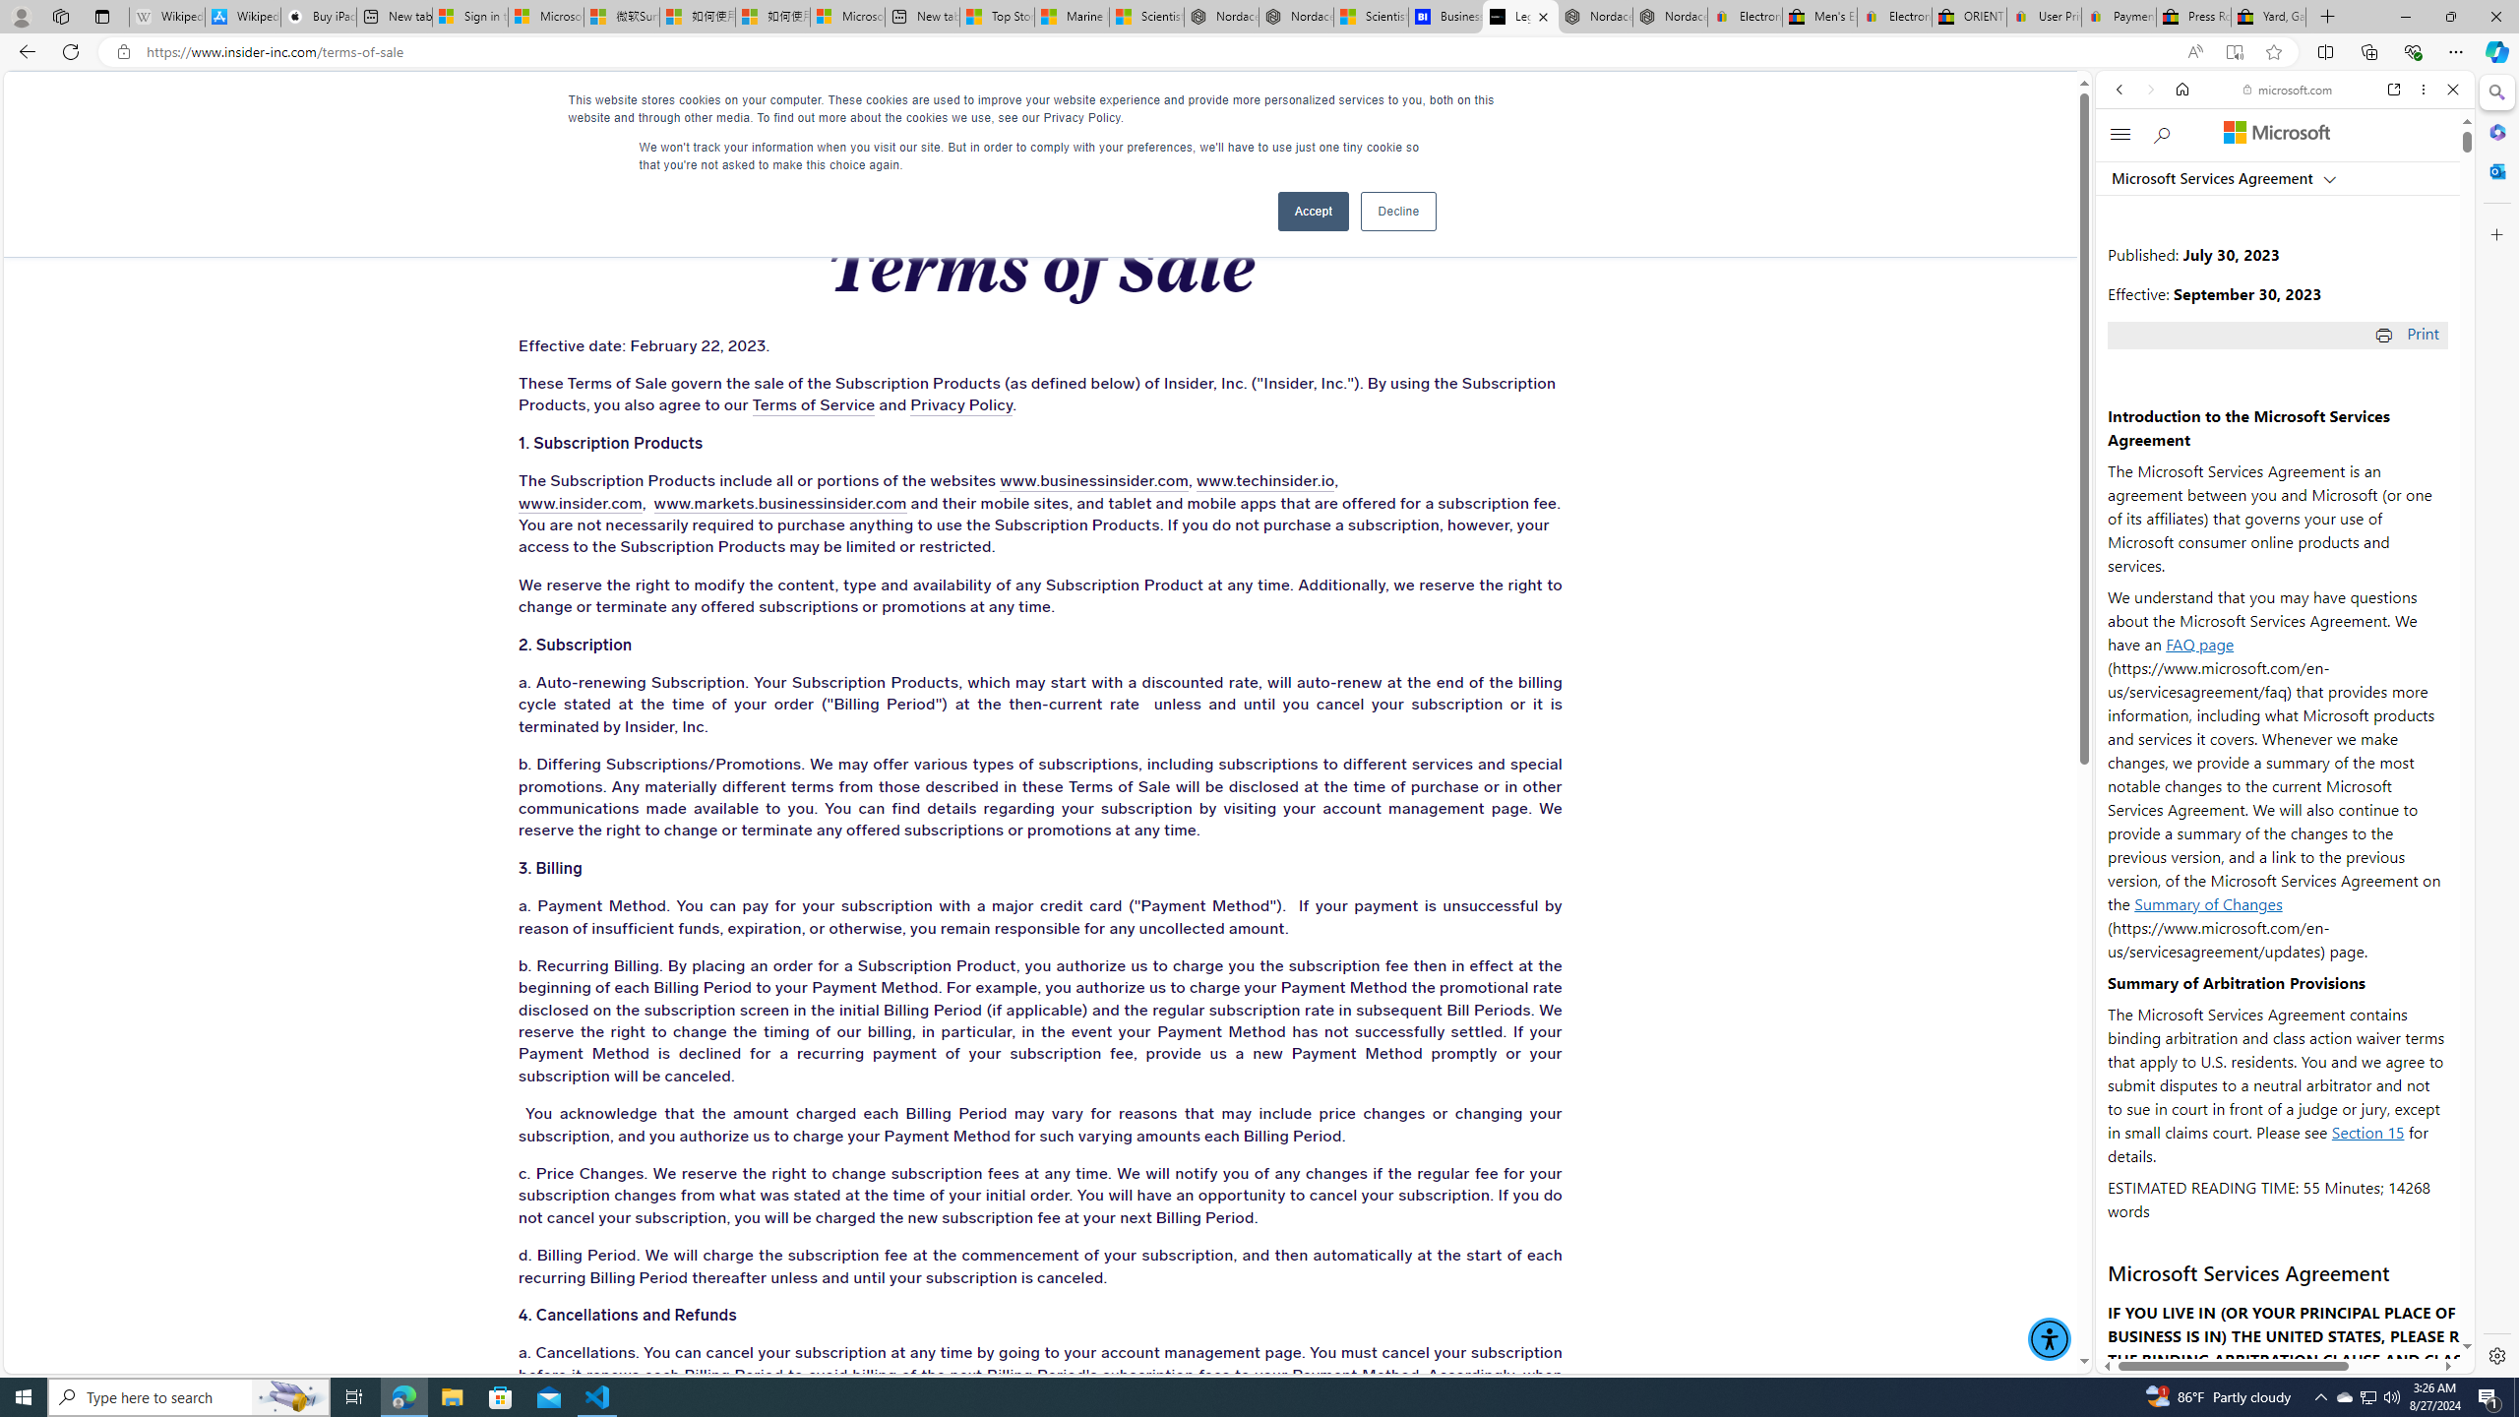 The width and height of the screenshot is (2519, 1417). I want to click on Microsoft account | Account Checkup, so click(847, 17).